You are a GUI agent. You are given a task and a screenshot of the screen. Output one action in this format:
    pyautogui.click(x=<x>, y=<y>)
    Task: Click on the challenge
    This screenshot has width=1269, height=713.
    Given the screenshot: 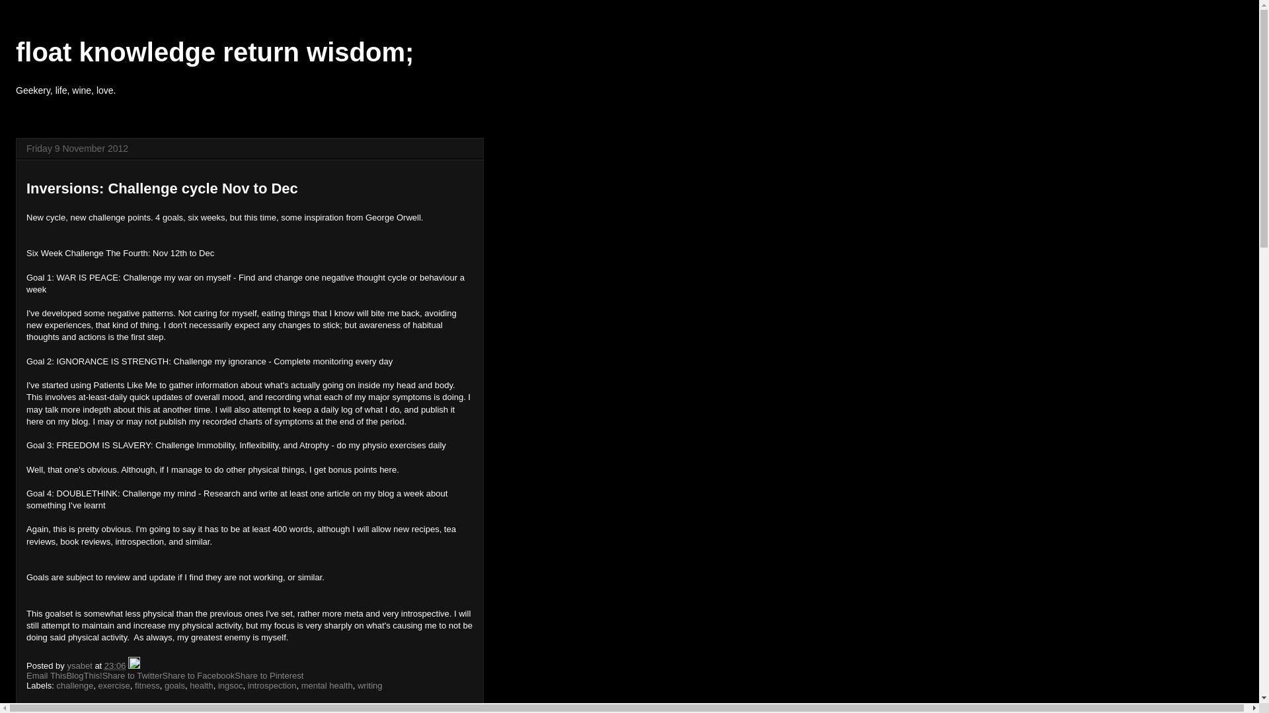 What is the action you would take?
    pyautogui.click(x=75, y=685)
    